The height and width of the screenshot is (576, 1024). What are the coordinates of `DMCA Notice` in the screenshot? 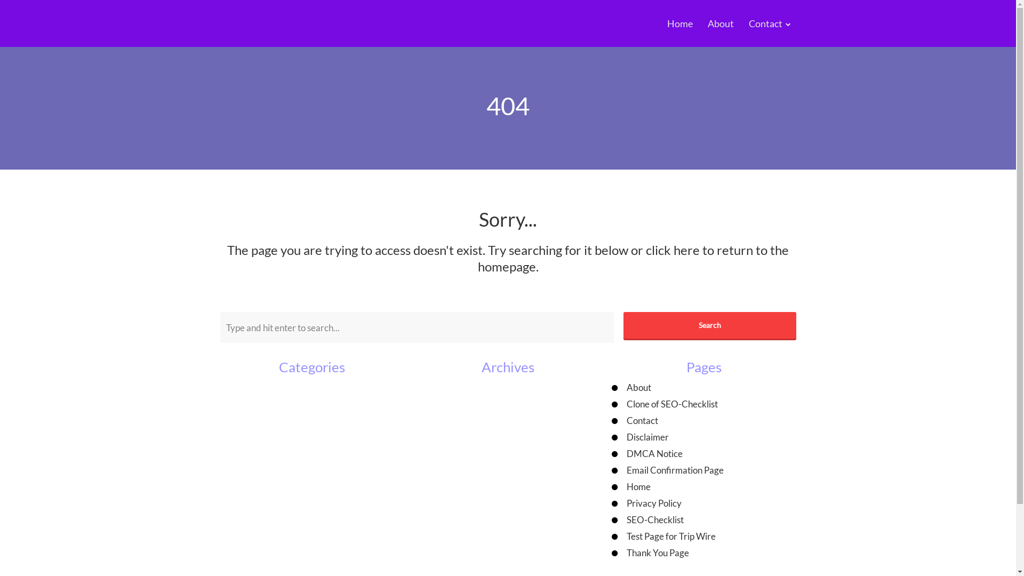 It's located at (655, 453).